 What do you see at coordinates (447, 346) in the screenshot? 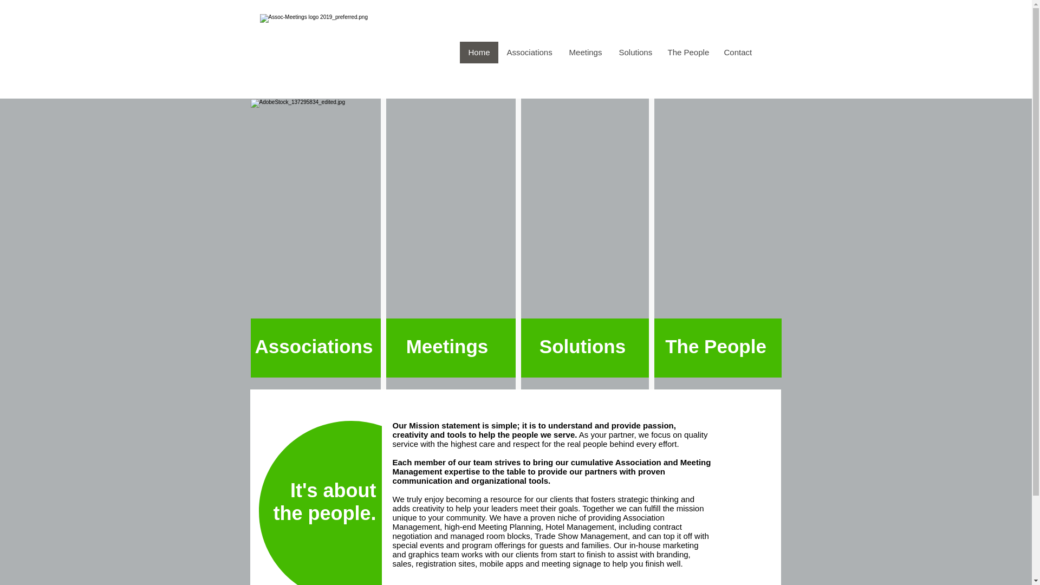
I see `Meetings` at bounding box center [447, 346].